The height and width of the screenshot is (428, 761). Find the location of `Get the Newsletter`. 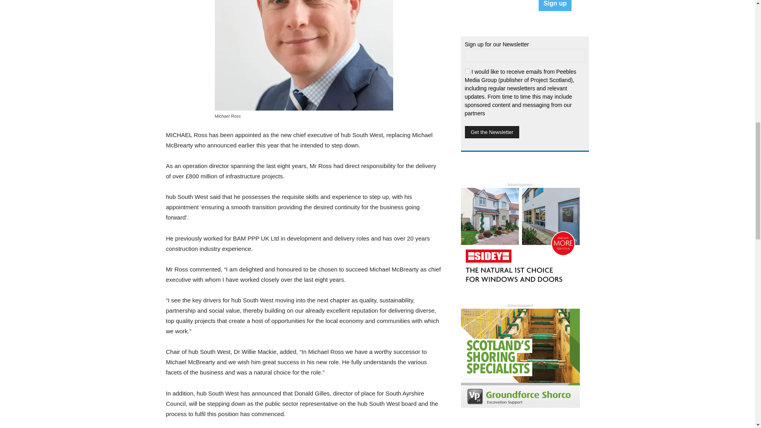

Get the Newsletter is located at coordinates (491, 132).